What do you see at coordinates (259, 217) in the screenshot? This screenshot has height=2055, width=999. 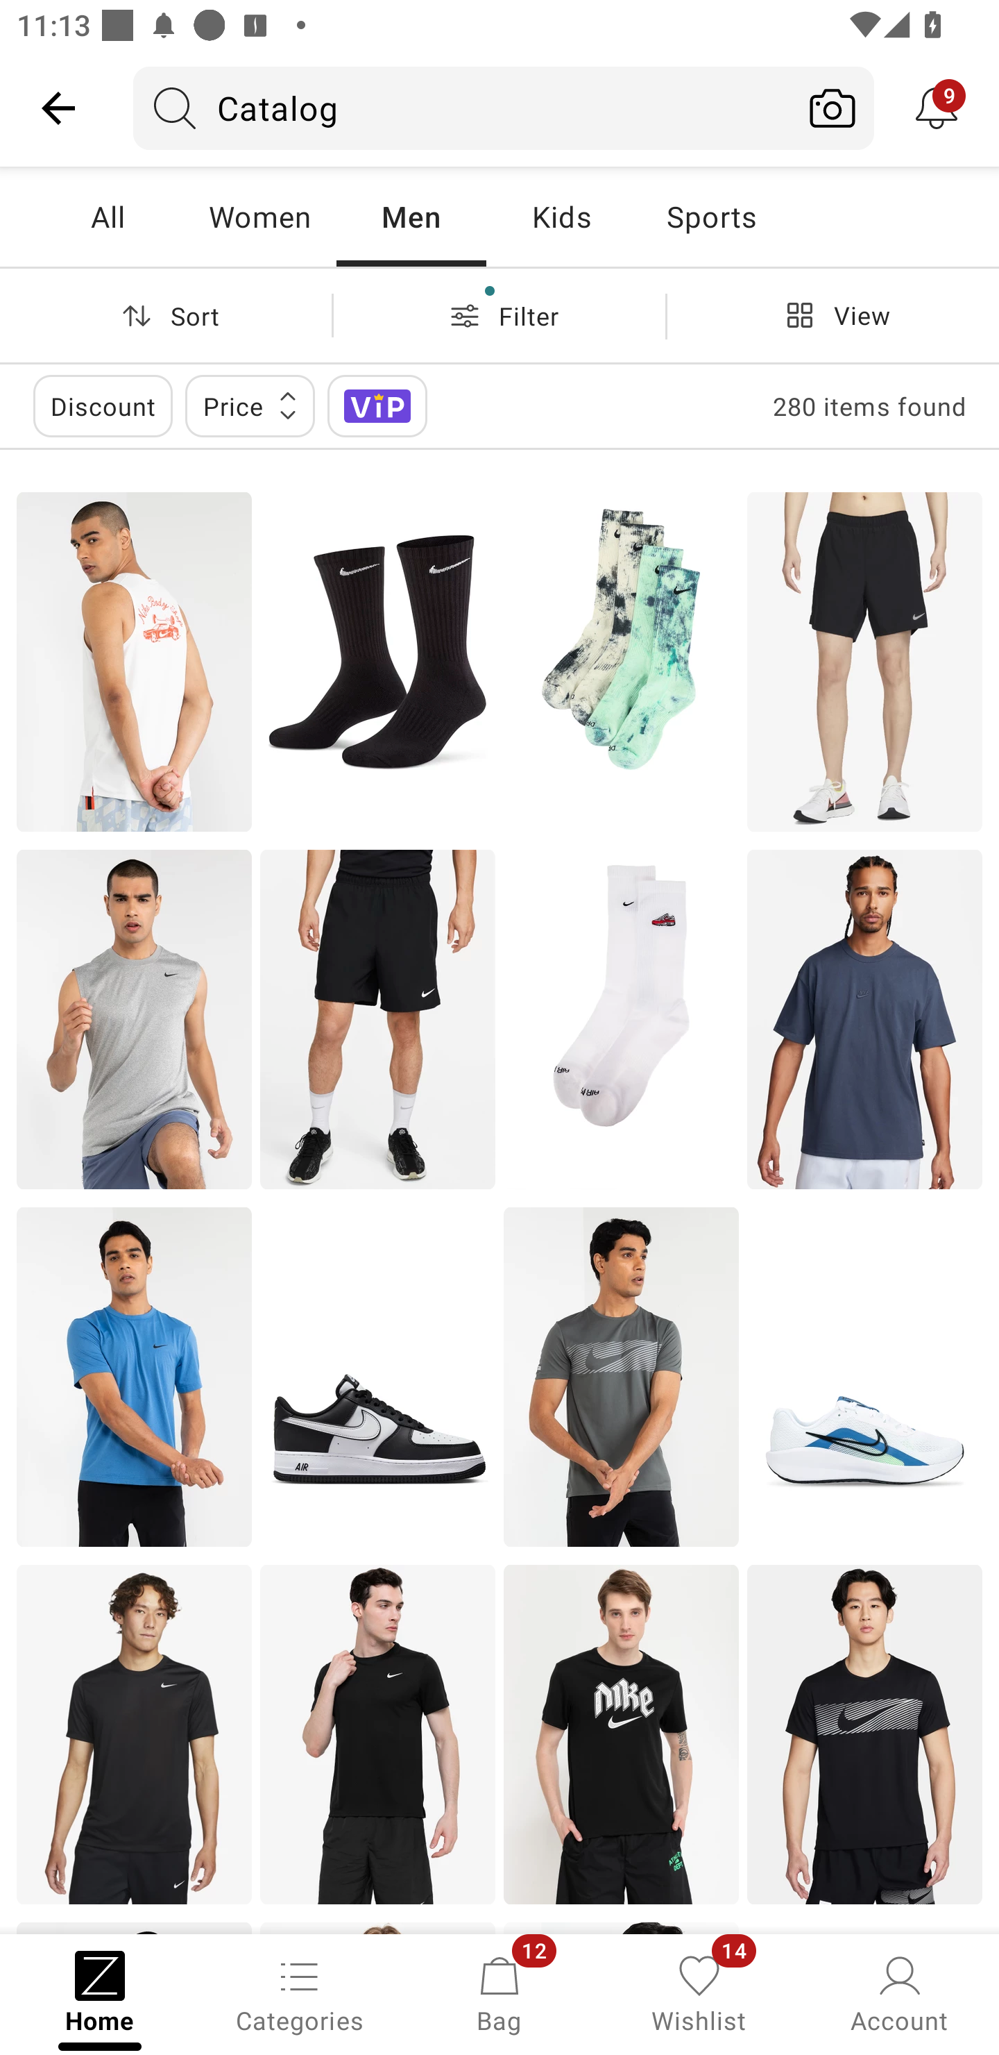 I see `Women` at bounding box center [259, 217].